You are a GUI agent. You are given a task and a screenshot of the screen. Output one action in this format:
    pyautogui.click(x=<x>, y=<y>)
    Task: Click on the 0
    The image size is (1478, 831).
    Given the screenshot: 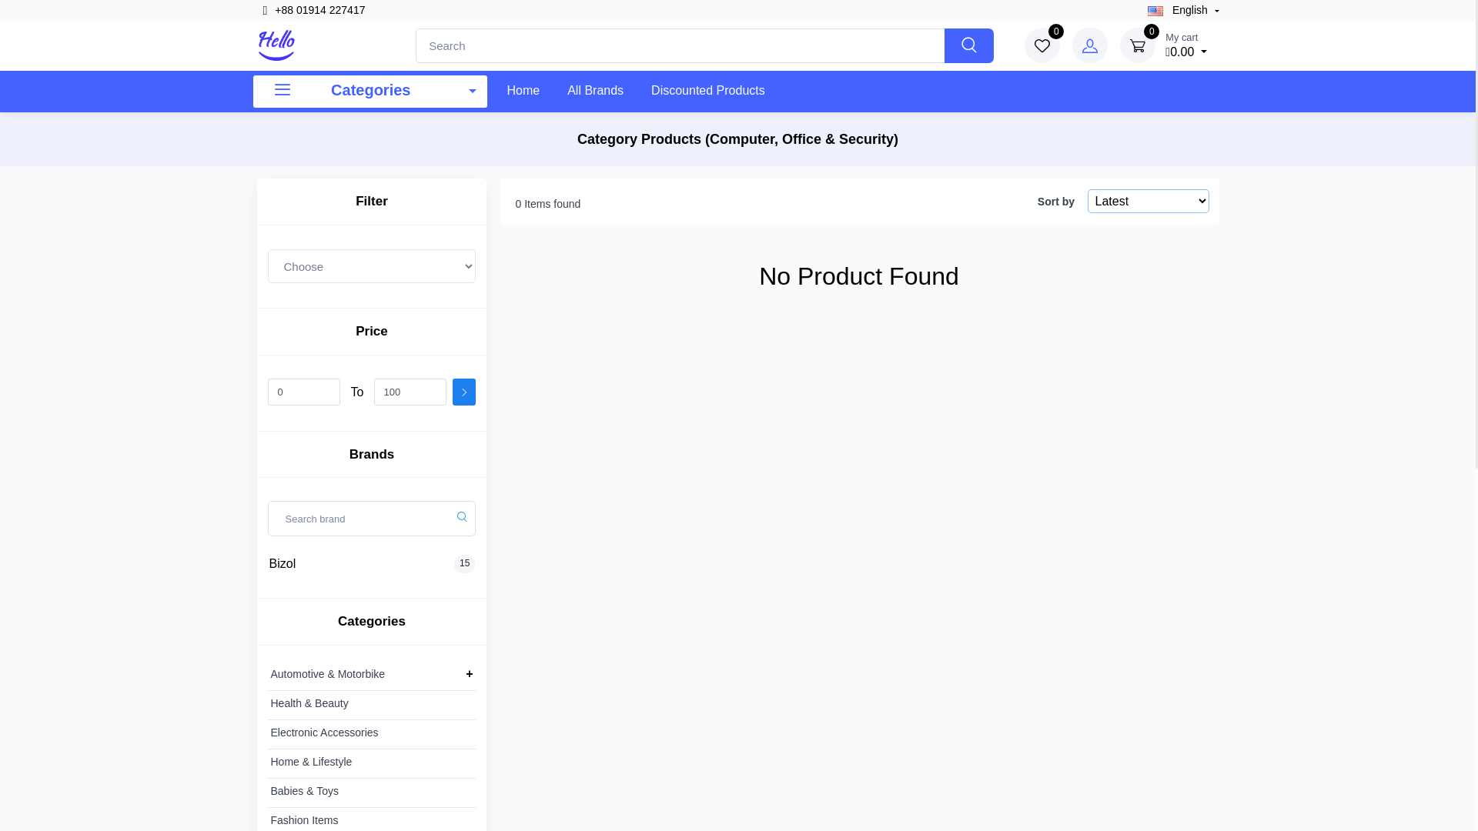 What is the action you would take?
    pyautogui.click(x=1042, y=45)
    